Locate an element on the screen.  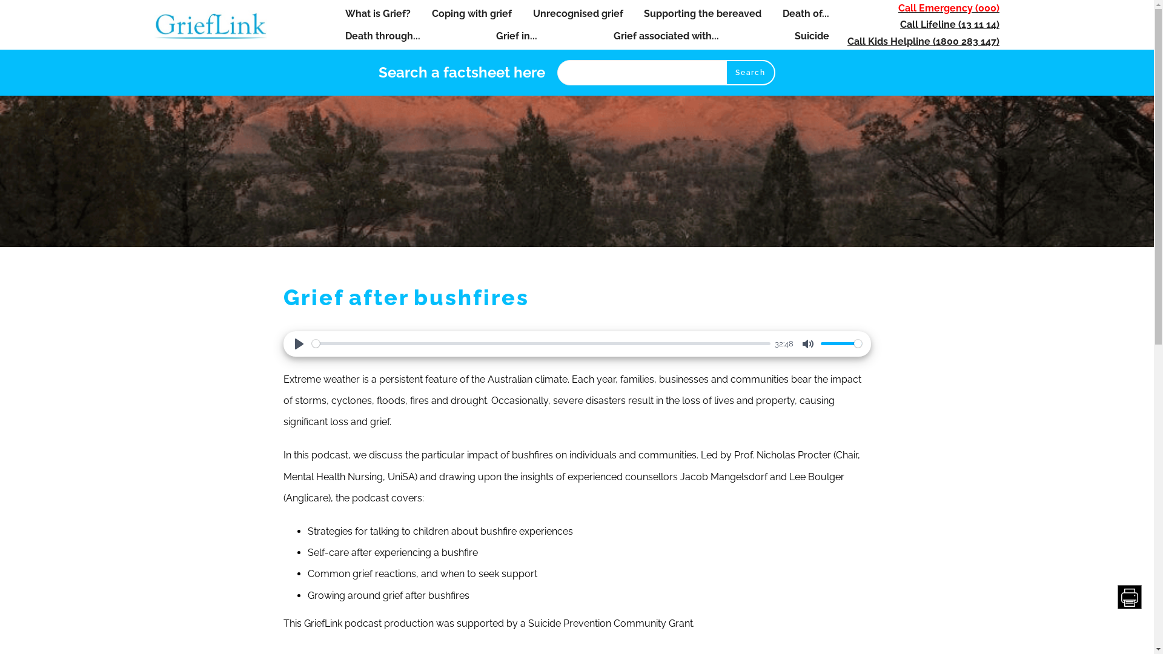
Grief associated with... is located at coordinates (666, 36).